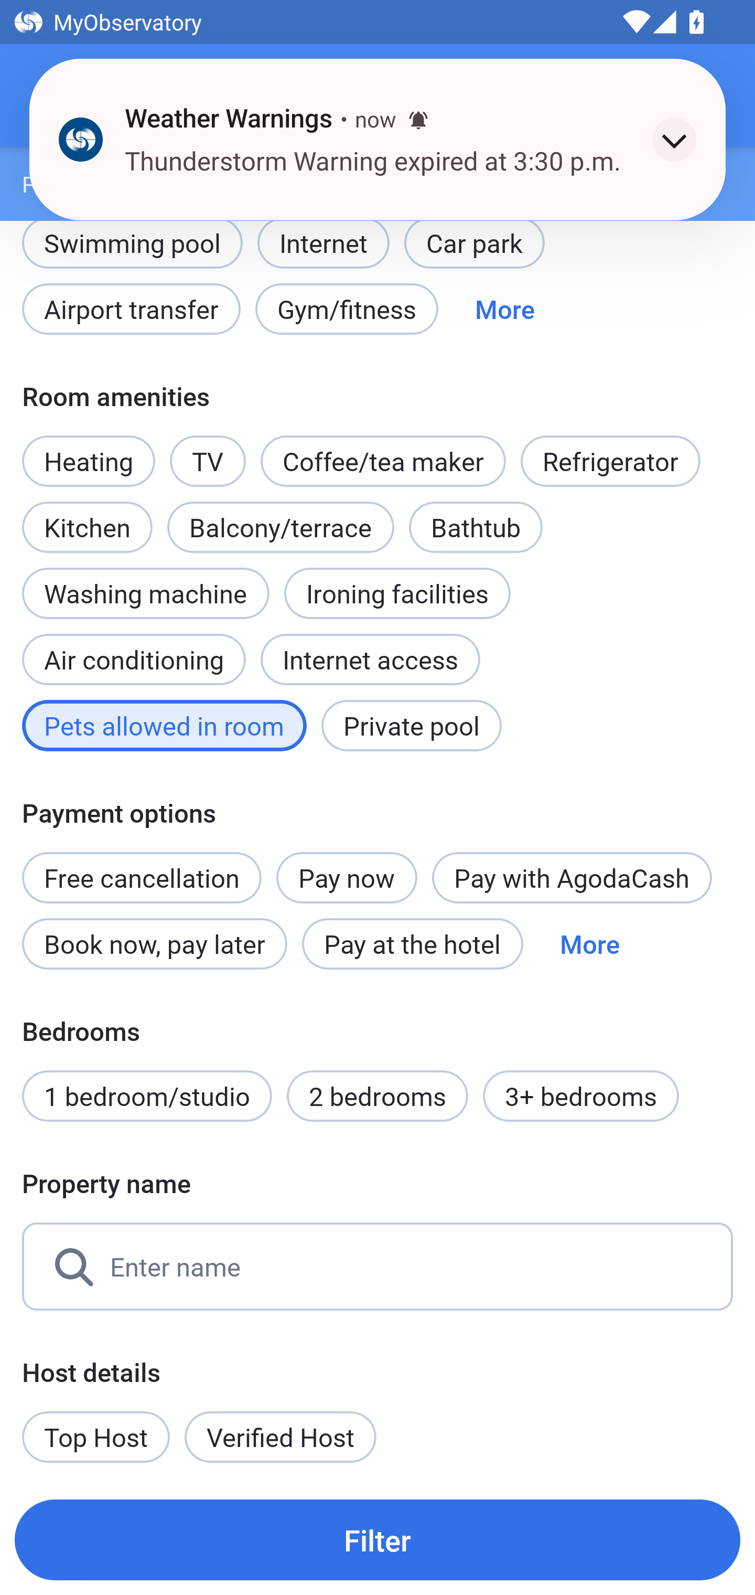 The image size is (755, 1595). Describe the element at coordinates (476, 527) in the screenshot. I see `Bathtub` at that location.